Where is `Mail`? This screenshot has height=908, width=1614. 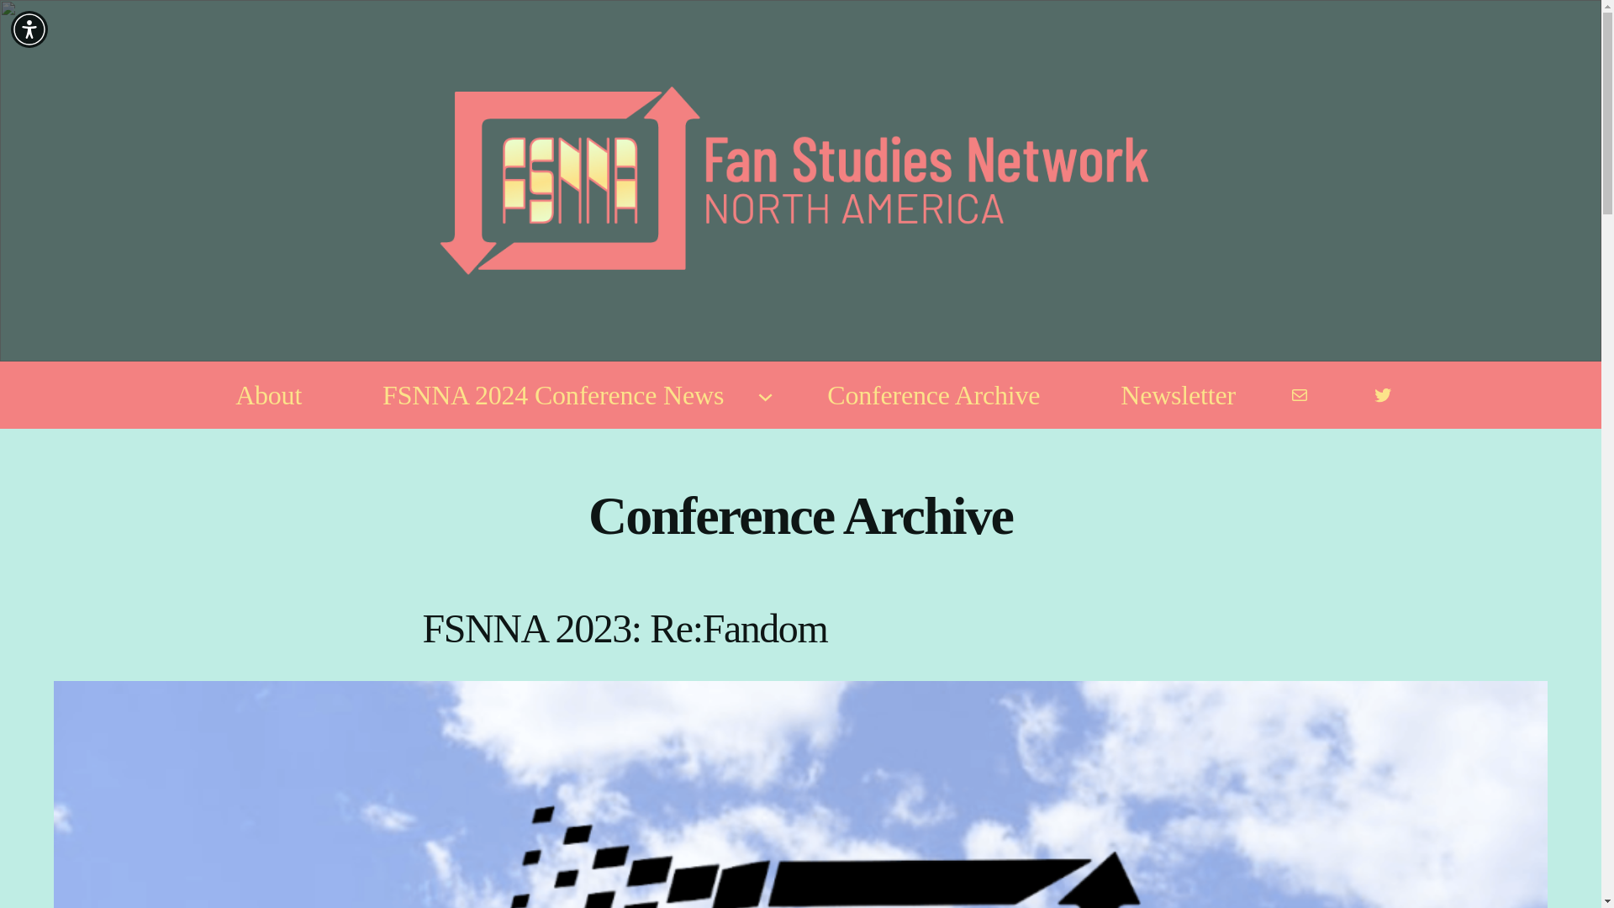 Mail is located at coordinates (1300, 394).